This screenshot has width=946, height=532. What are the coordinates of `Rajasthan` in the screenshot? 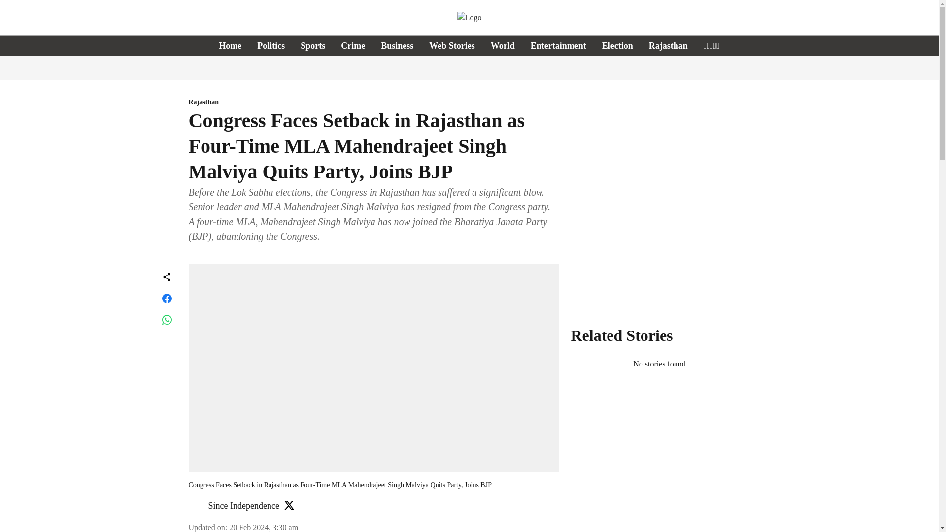 It's located at (668, 45).